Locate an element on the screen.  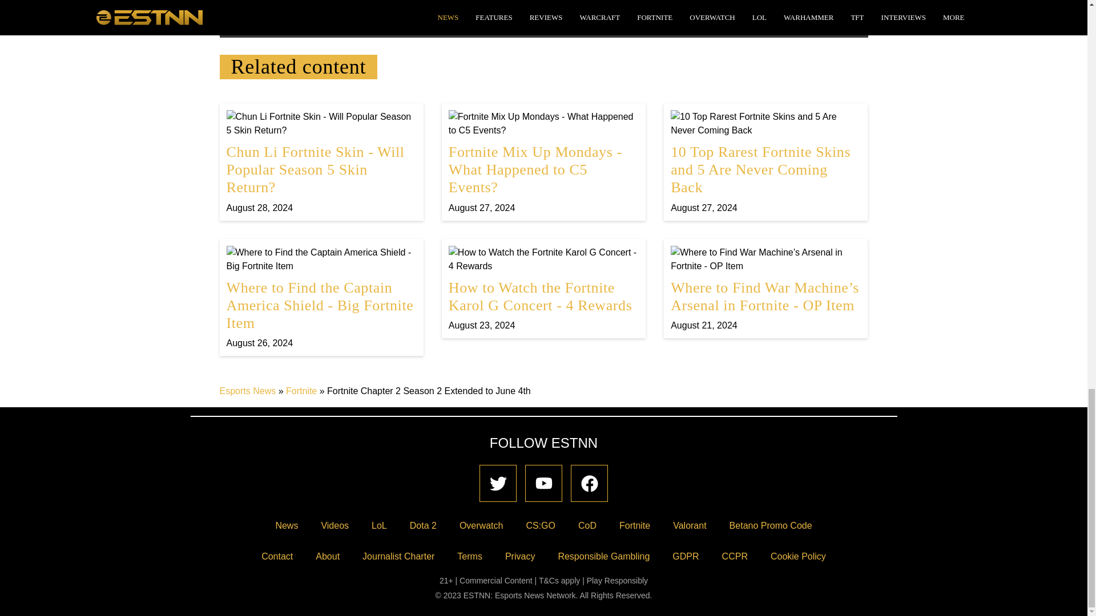
Chun Li Fortnite Skin - Will Popular Season 5 Skin Return? is located at coordinates (321, 162).